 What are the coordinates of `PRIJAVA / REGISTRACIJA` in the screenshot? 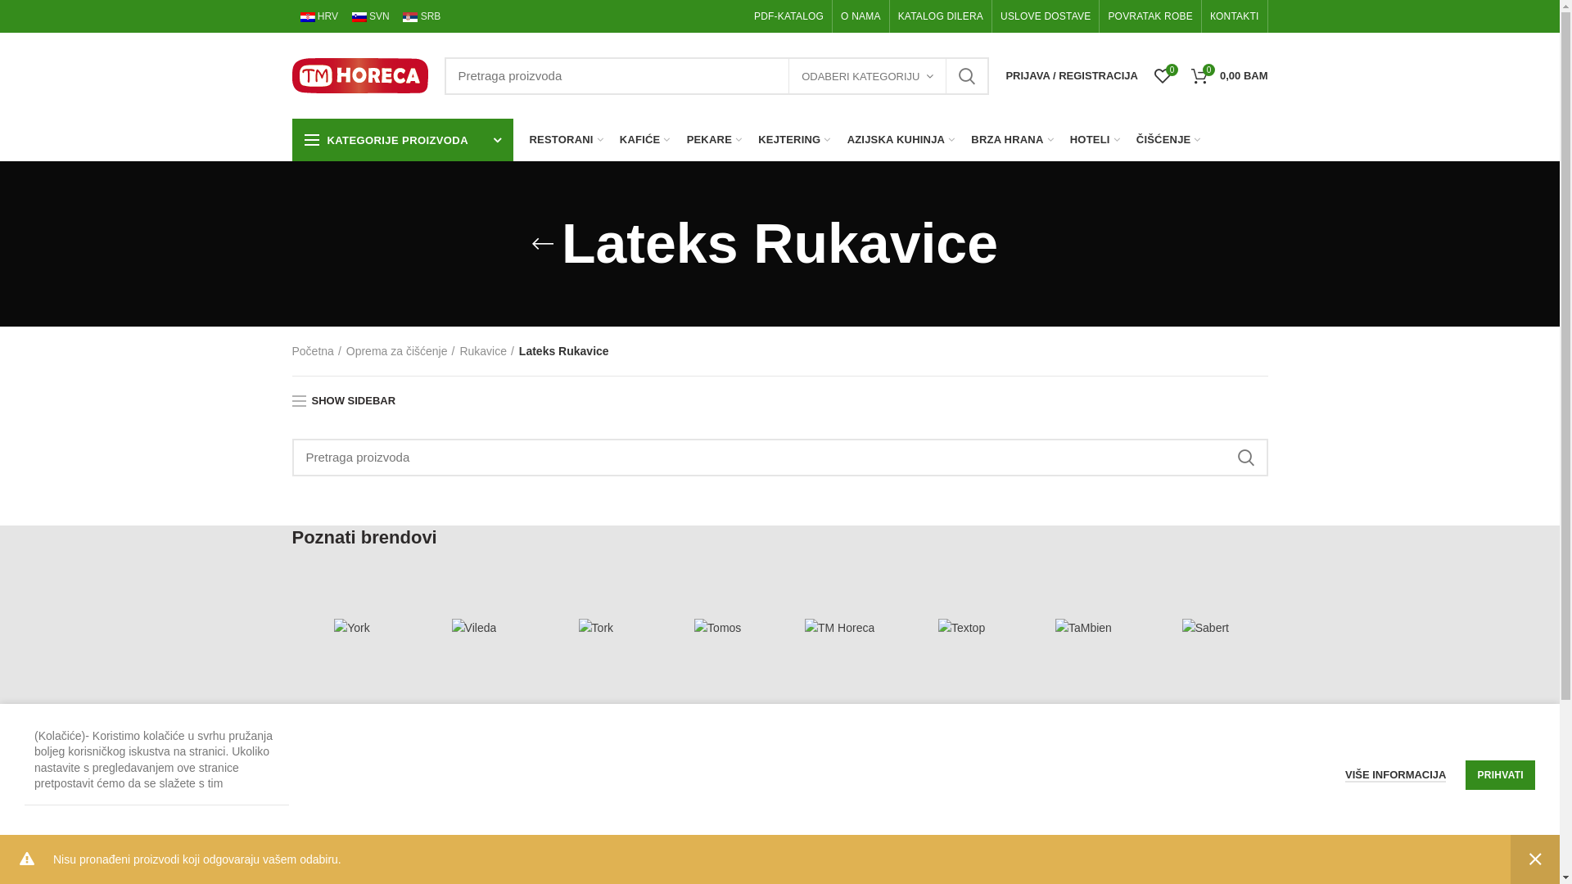 It's located at (1072, 75).